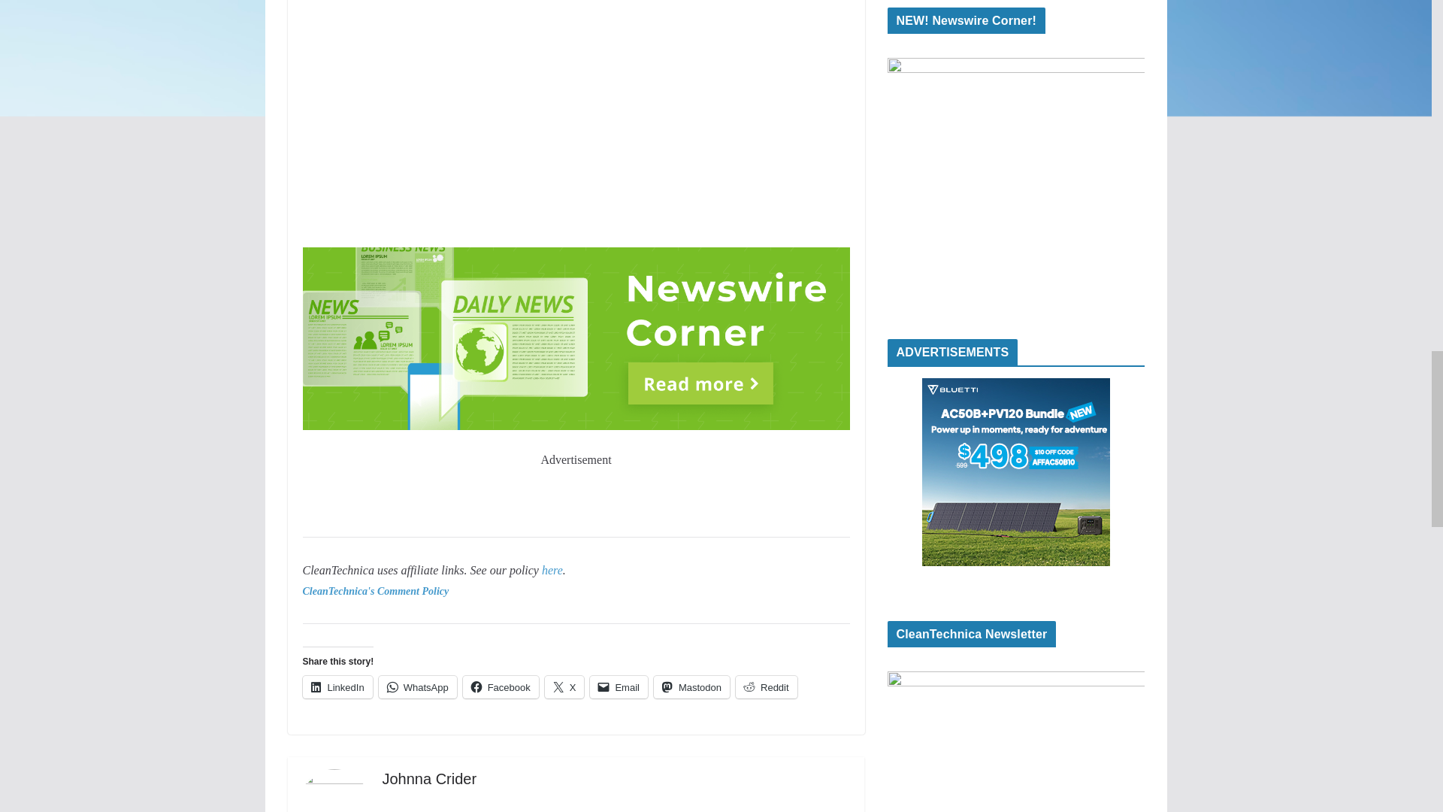 The height and width of the screenshot is (812, 1443). Describe the element at coordinates (501, 686) in the screenshot. I see `Click to share on Facebook` at that location.